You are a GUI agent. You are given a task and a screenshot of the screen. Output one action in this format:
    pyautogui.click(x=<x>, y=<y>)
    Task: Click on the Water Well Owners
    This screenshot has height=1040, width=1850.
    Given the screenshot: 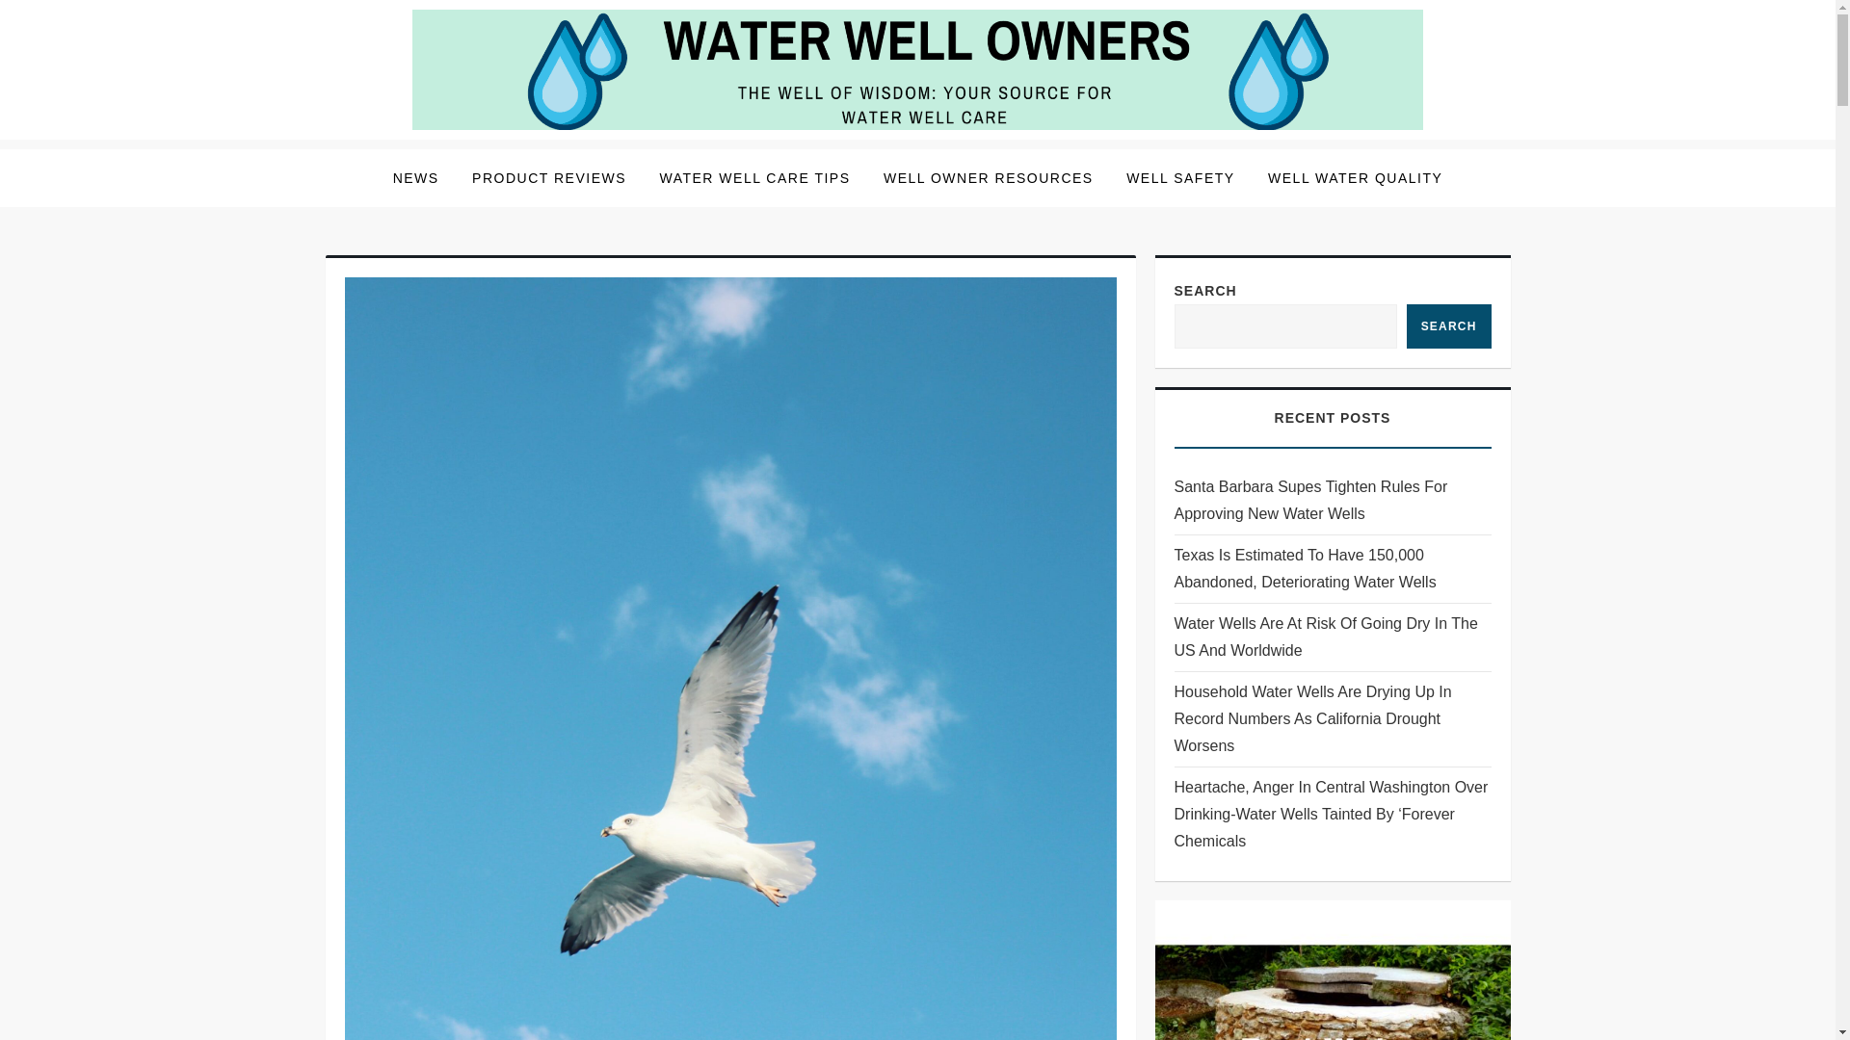 What is the action you would take?
    pyautogui.click(x=489, y=153)
    